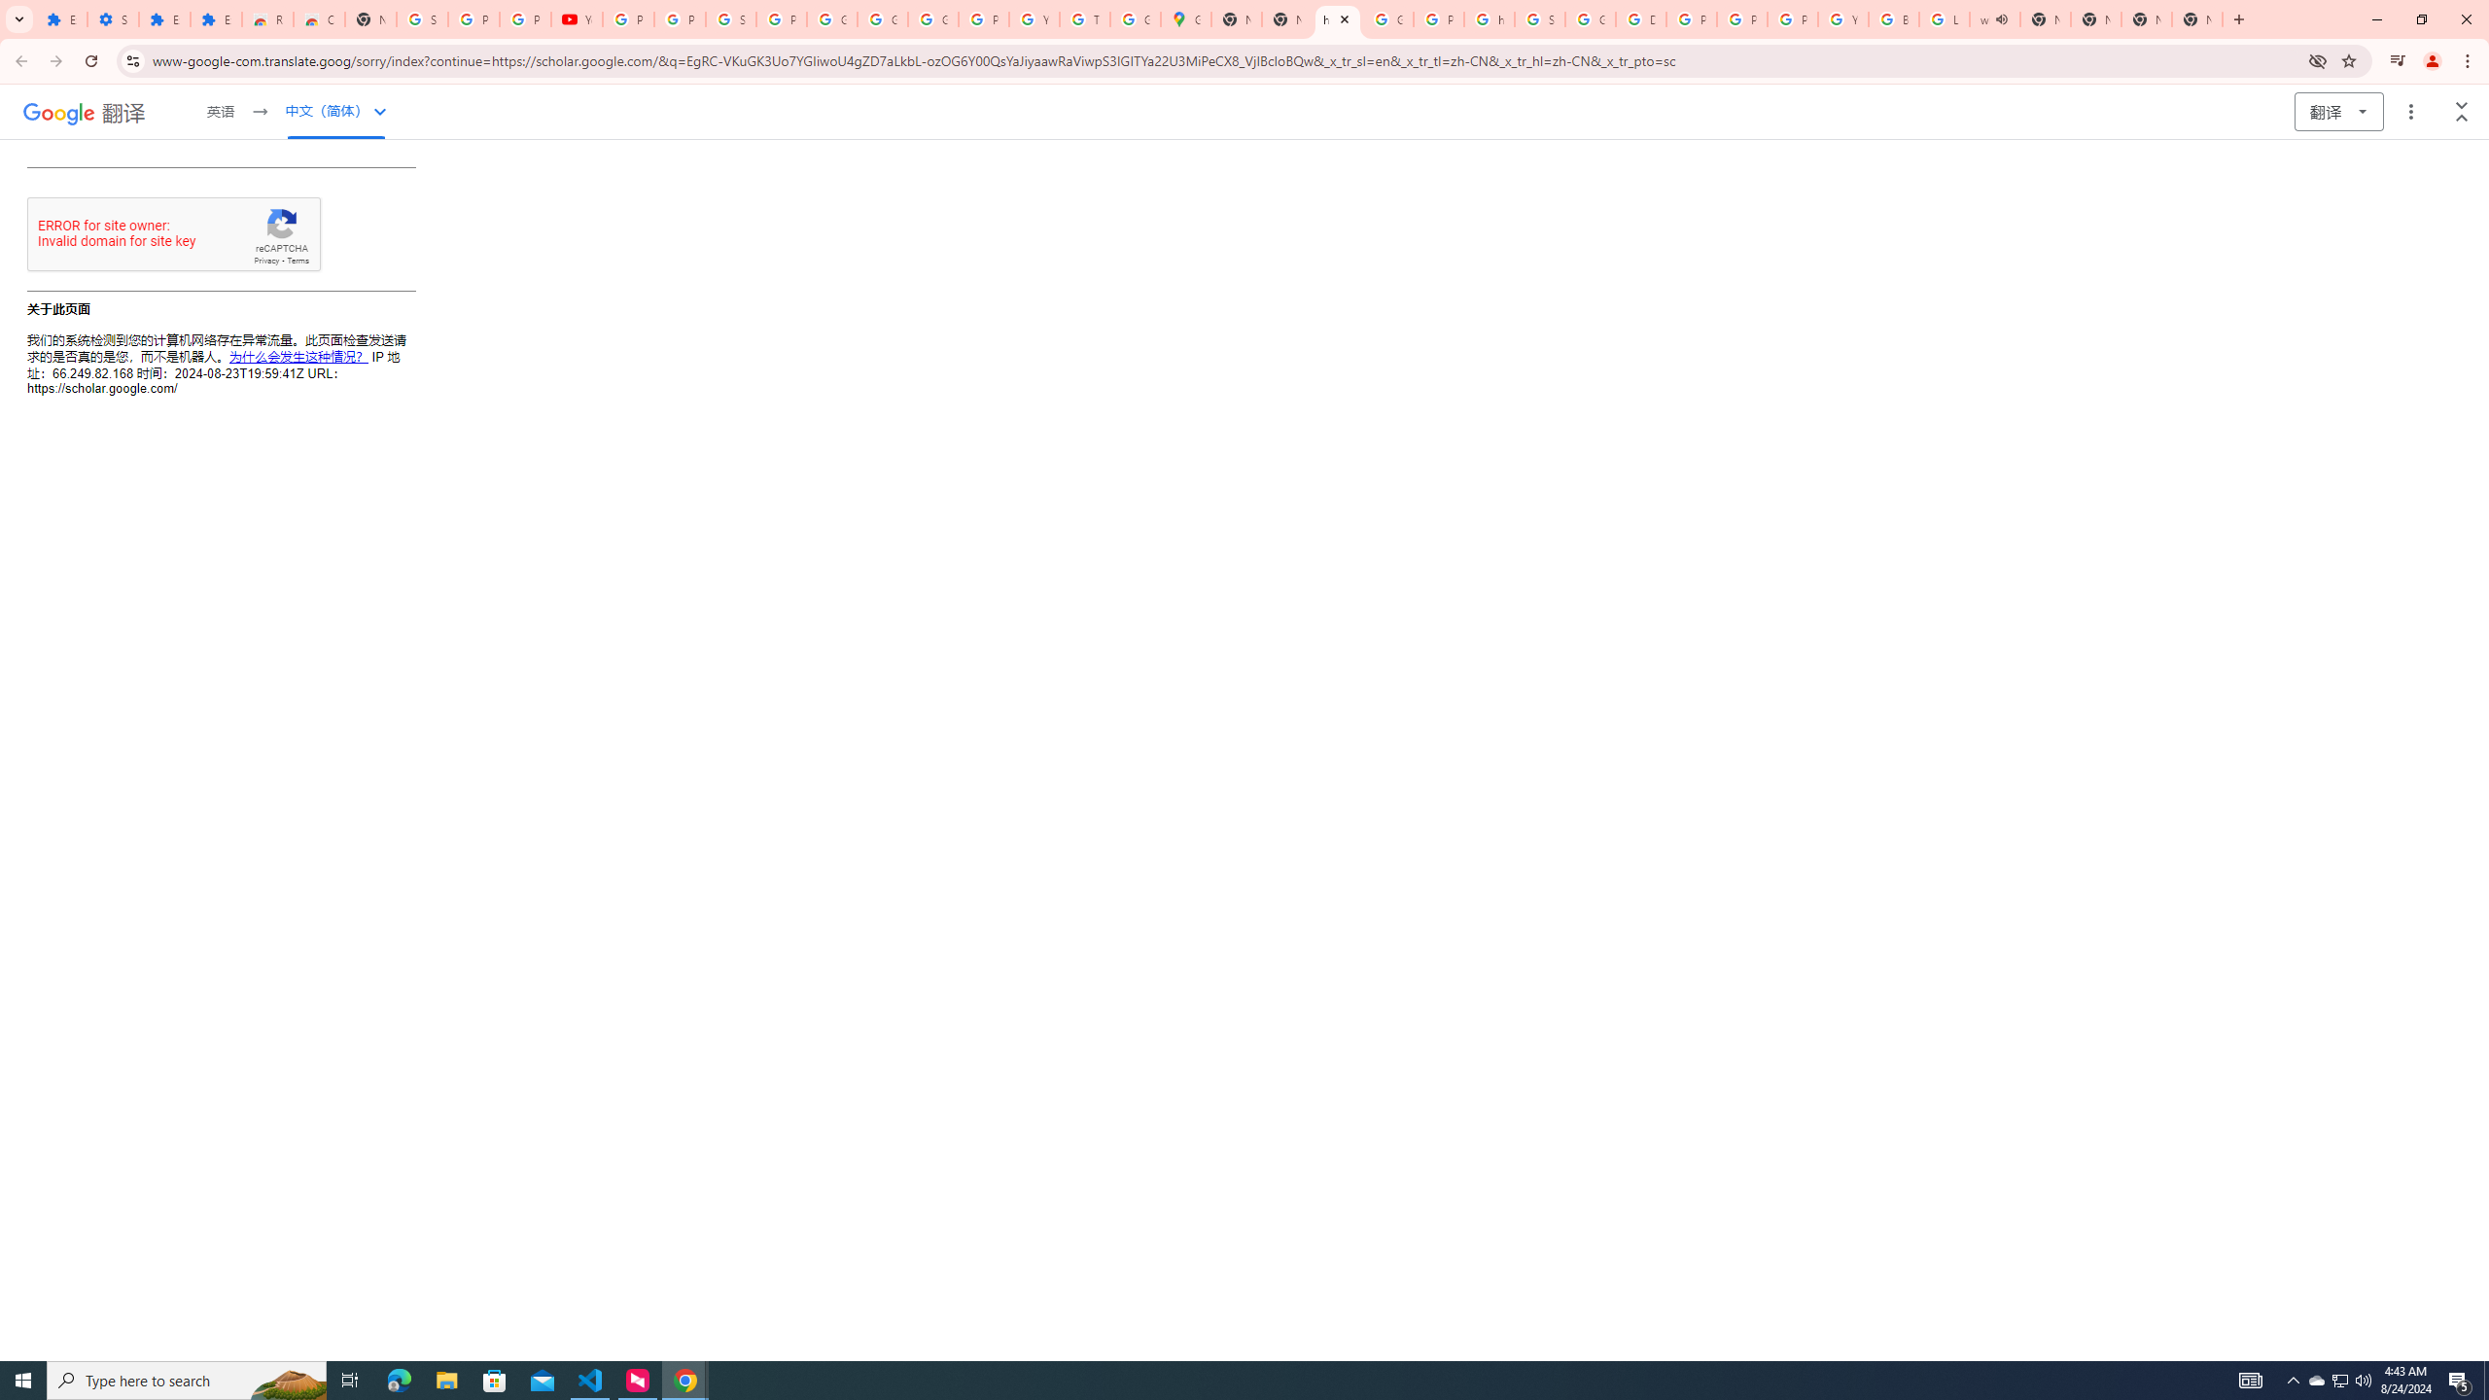 This screenshot has height=1400, width=2489. I want to click on Sign in - Google Accounts, so click(729, 19).